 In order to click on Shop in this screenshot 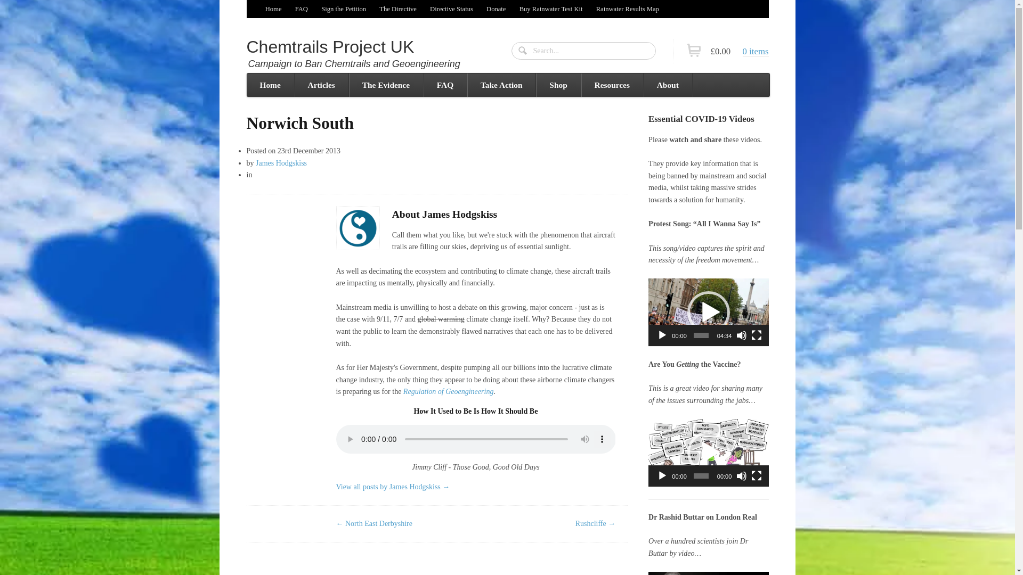, I will do `click(557, 85)`.